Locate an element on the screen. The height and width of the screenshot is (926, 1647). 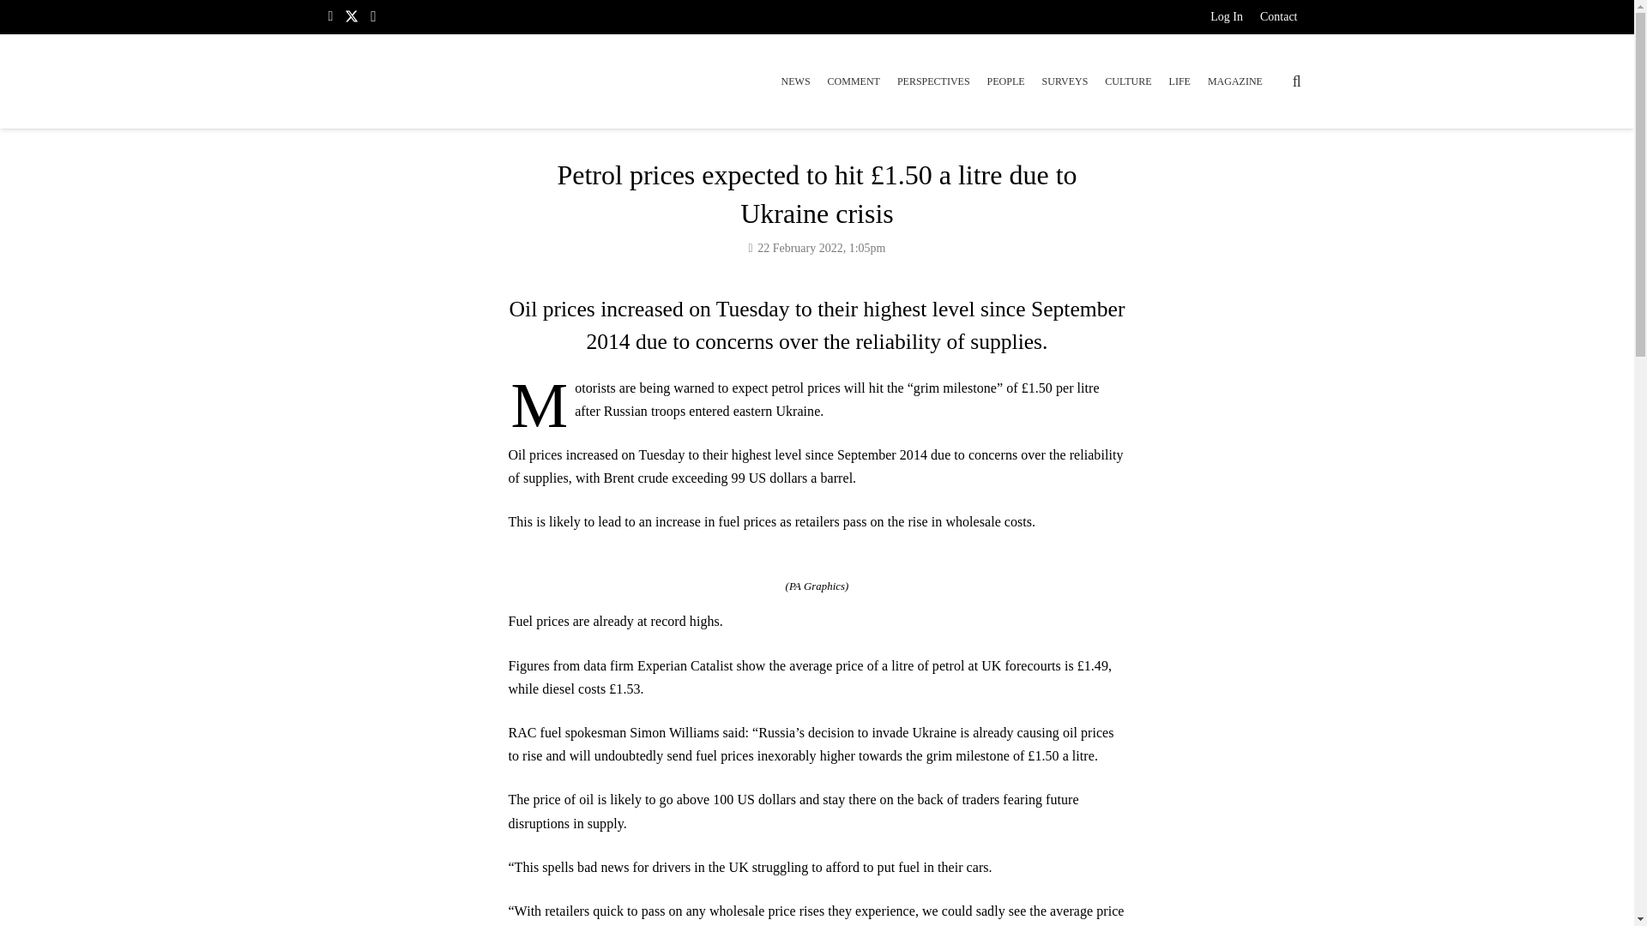
CULTURE is located at coordinates (1127, 81).